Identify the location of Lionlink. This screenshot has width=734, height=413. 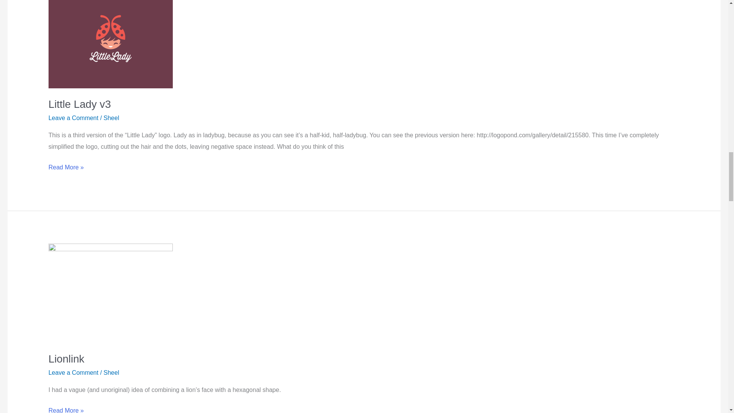
(66, 359).